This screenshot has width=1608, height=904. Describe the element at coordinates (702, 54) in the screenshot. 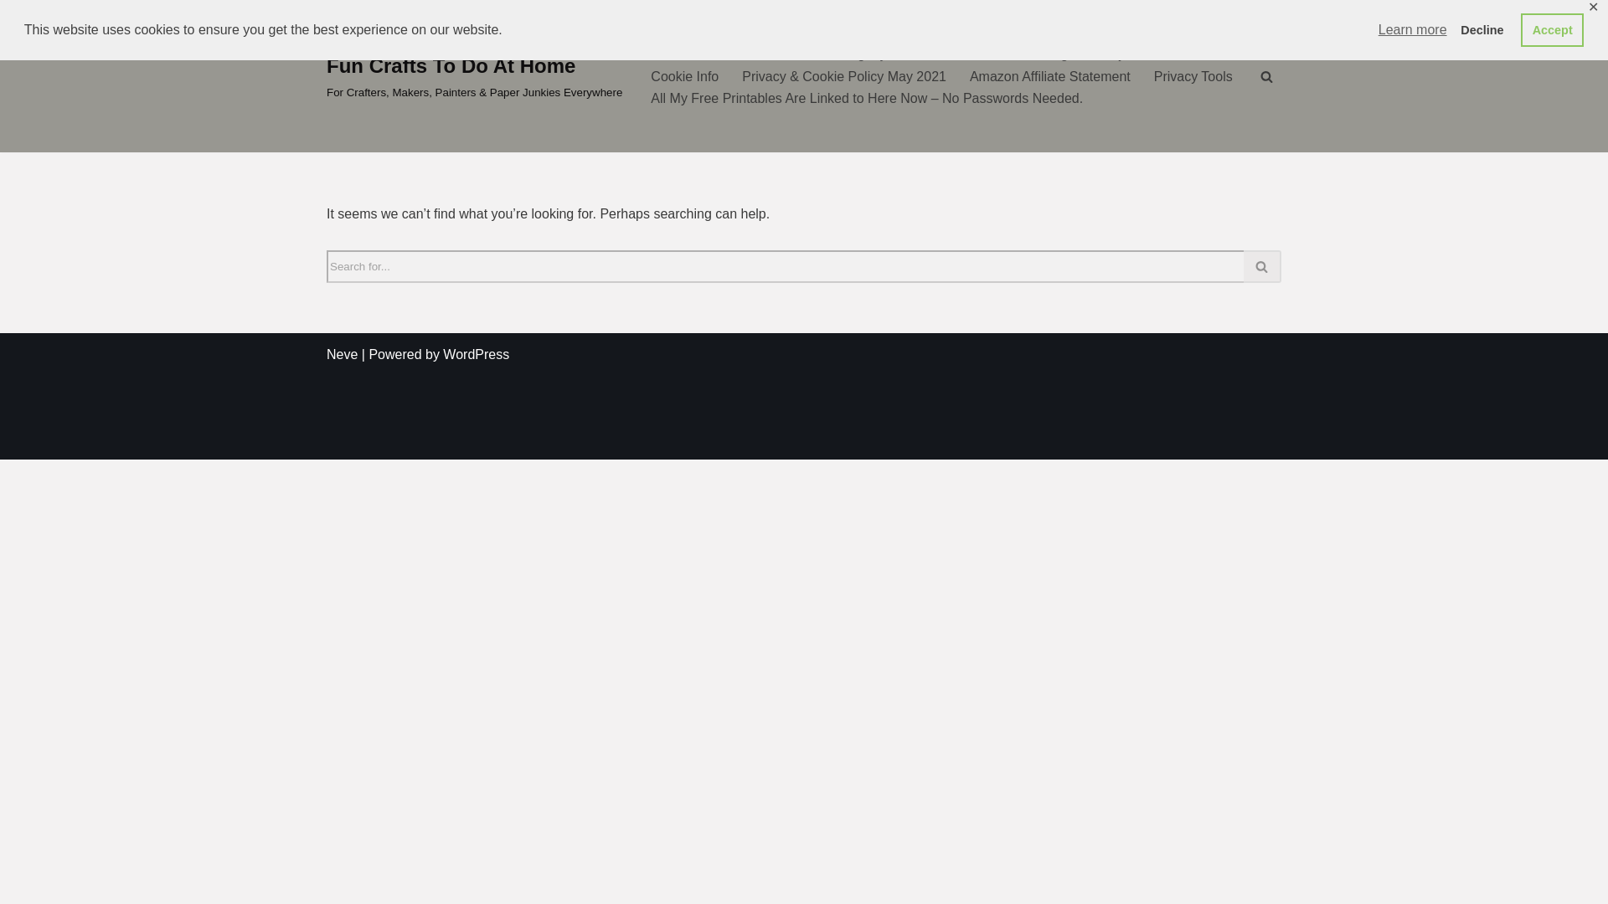

I see `About Fun Crafts` at that location.